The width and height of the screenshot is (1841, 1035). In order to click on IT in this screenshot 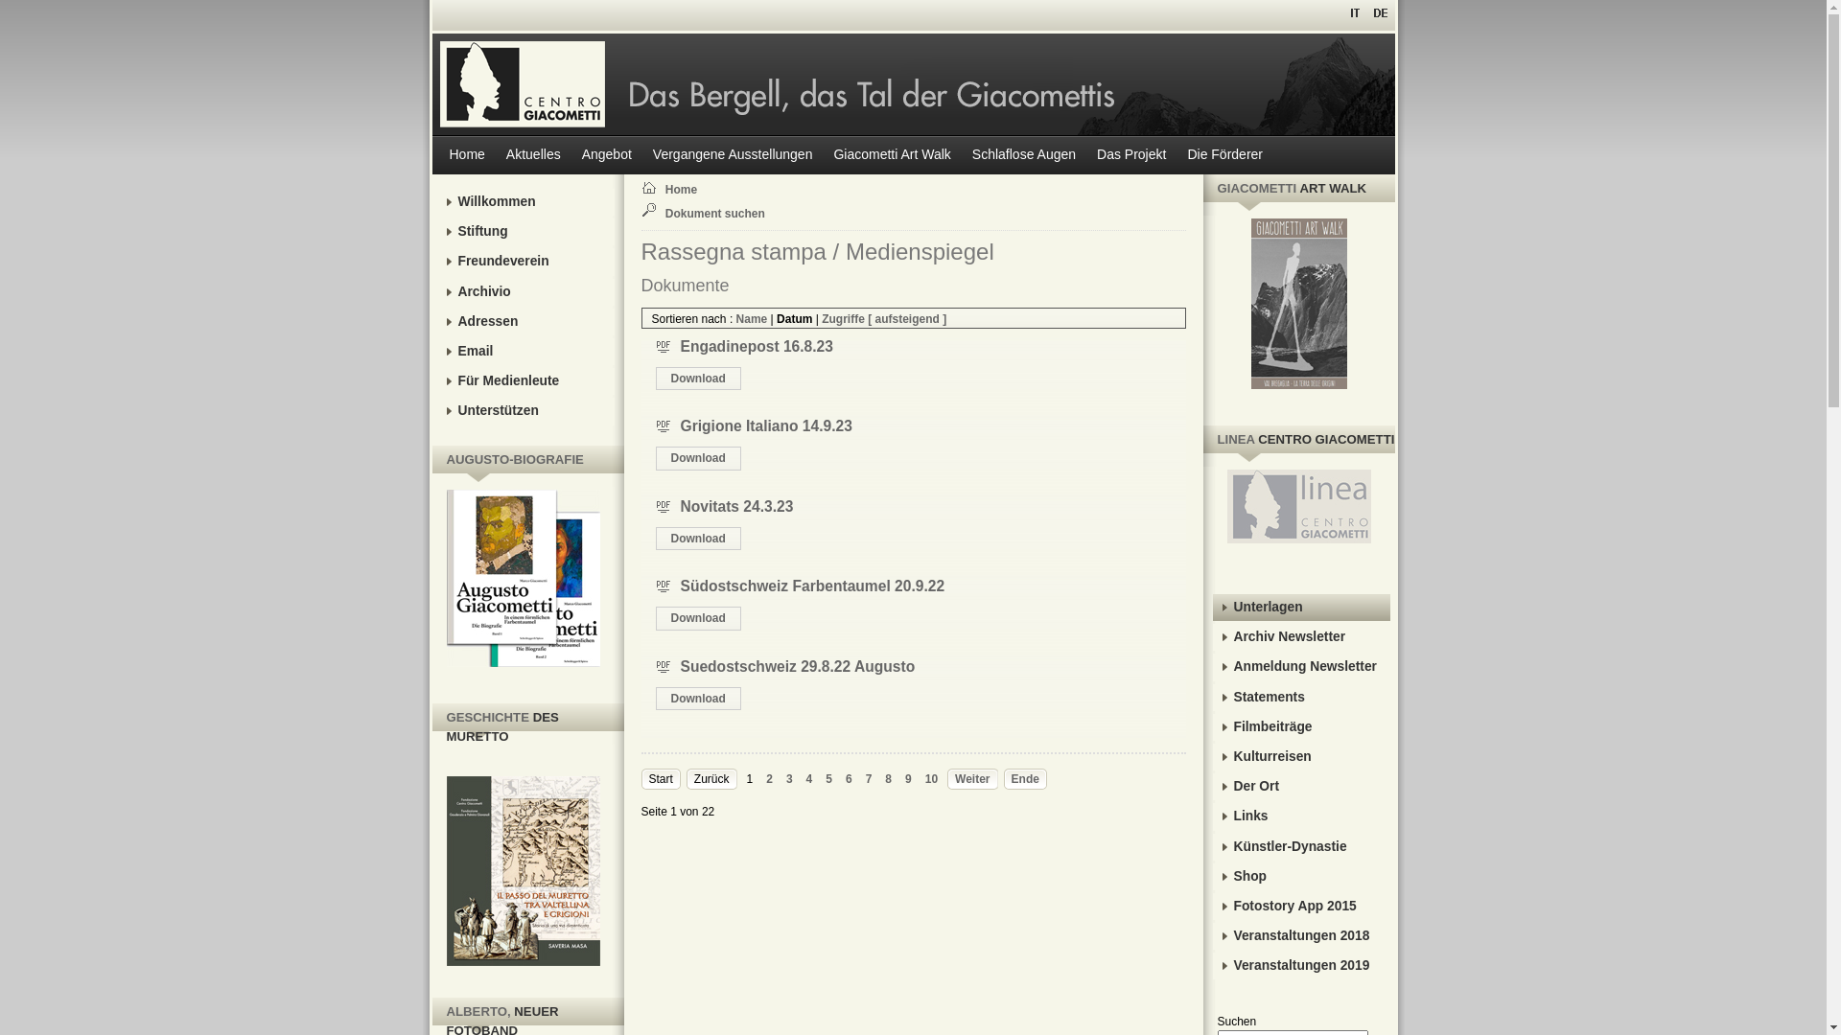, I will do `click(1356, 12)`.